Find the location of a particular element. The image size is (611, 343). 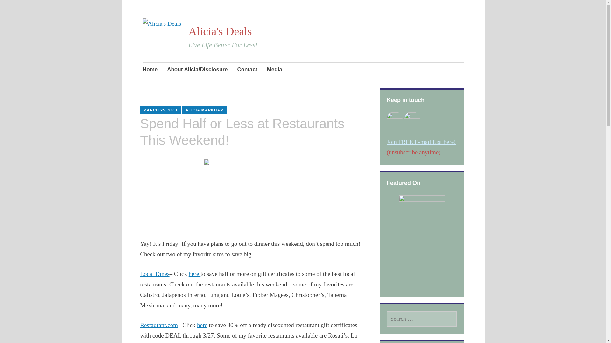

MARCH 25, 2011 is located at coordinates (160, 110).